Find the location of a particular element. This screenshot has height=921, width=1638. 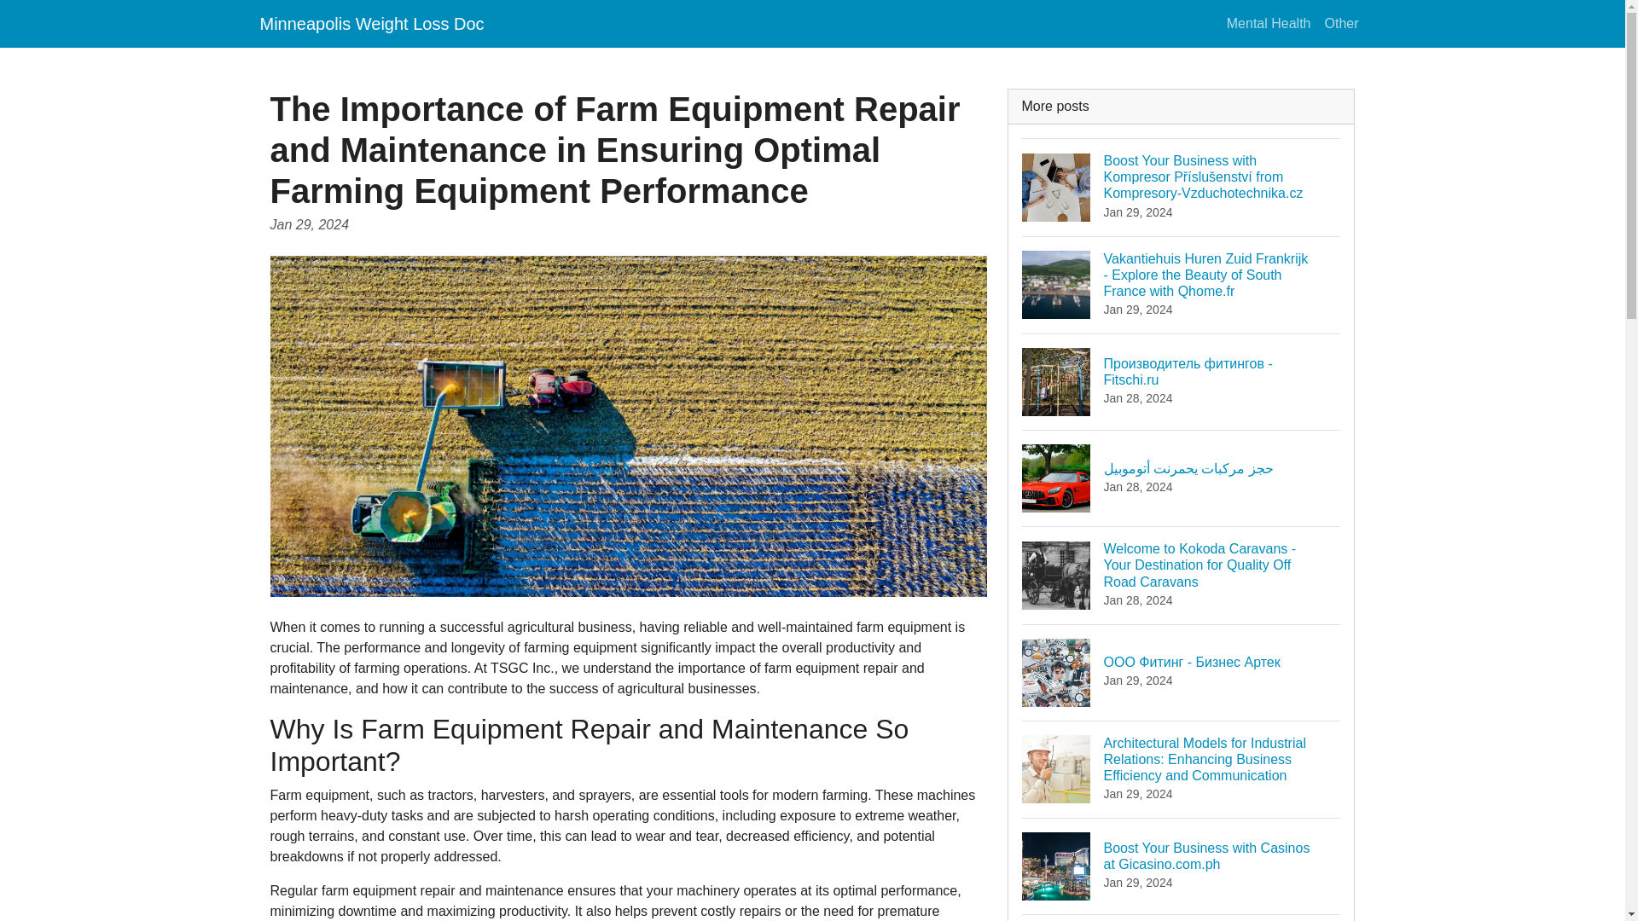

Minneapolis Weight Loss Doc is located at coordinates (370, 23).